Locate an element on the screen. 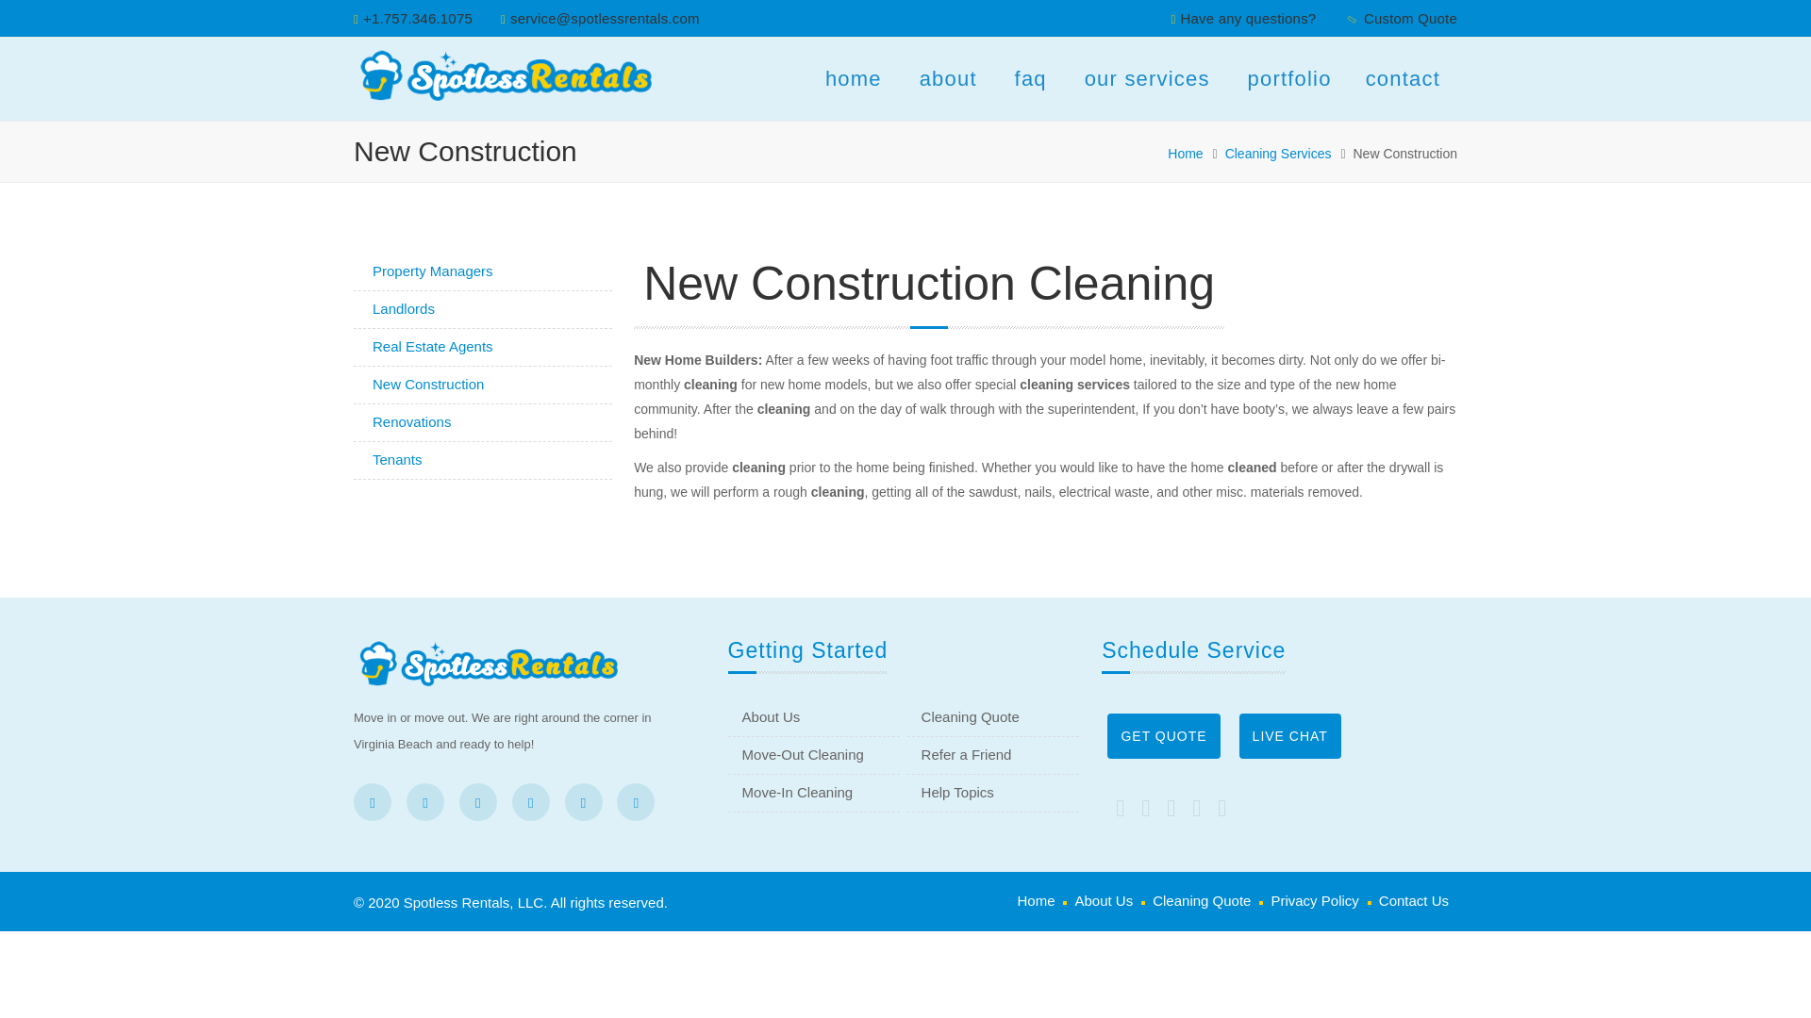 This screenshot has height=1018, width=1811. about is located at coordinates (948, 79).